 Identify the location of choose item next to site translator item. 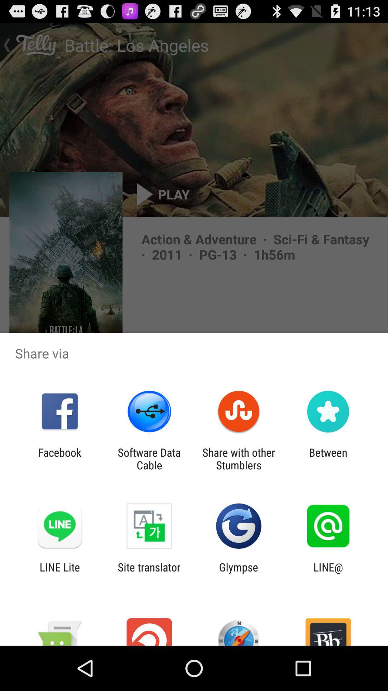
(60, 573).